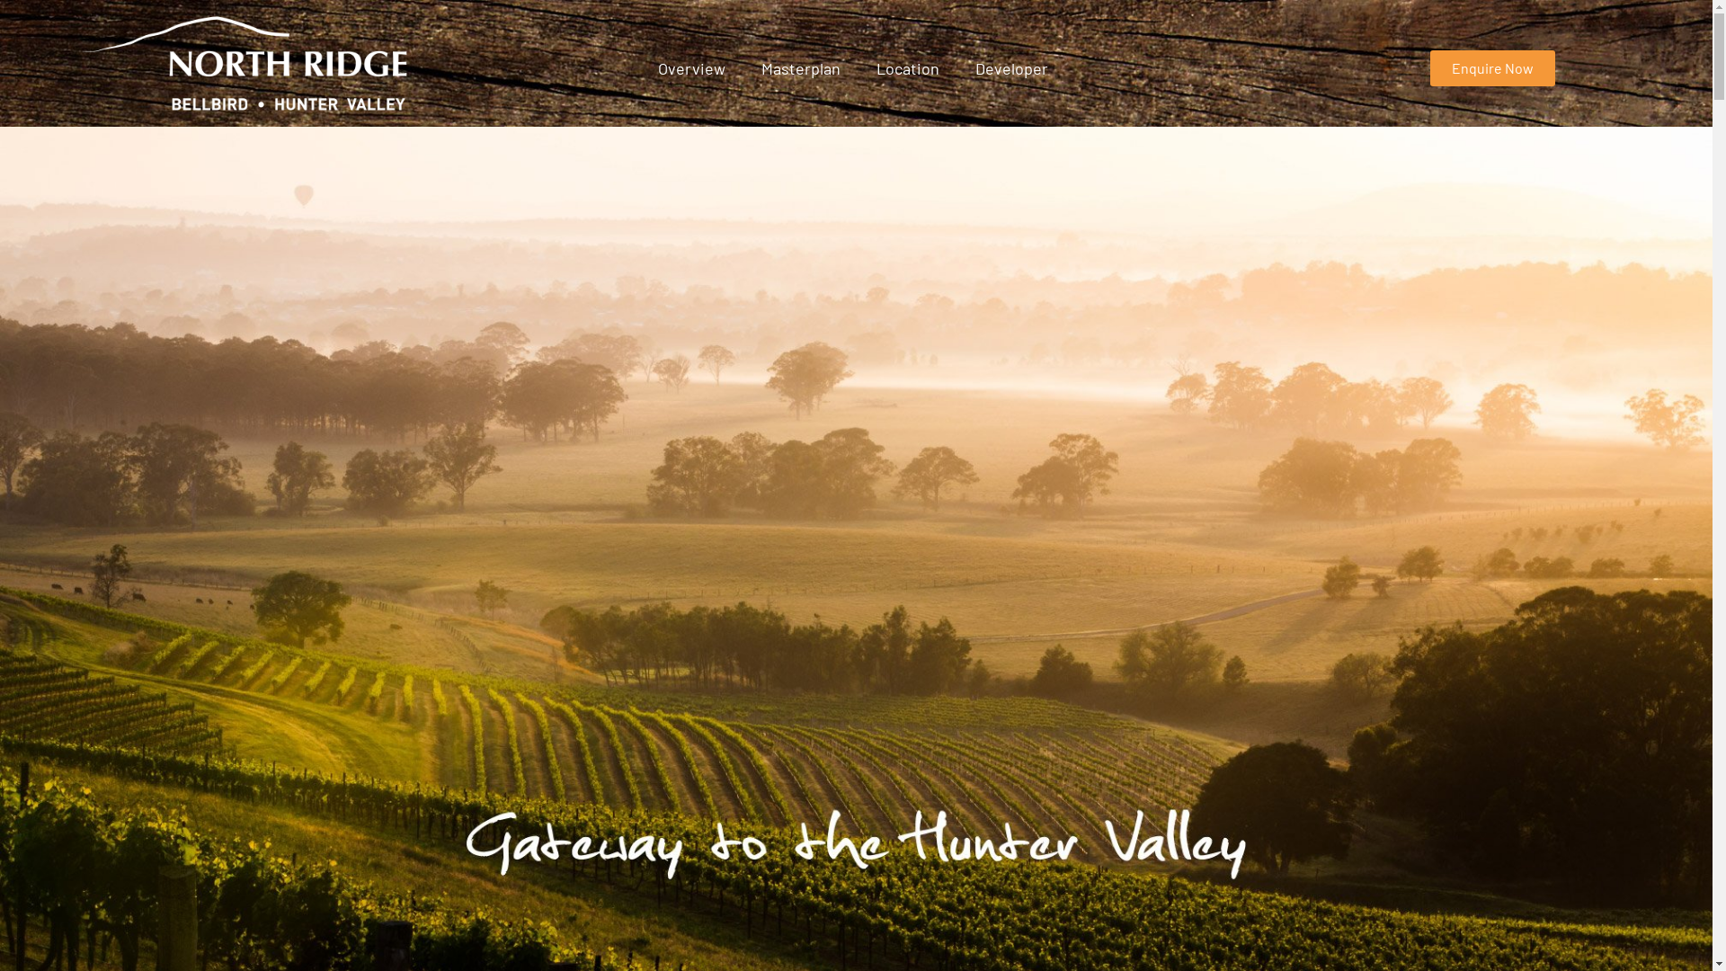 The image size is (1726, 971). I want to click on Developer, so click(1012, 68).